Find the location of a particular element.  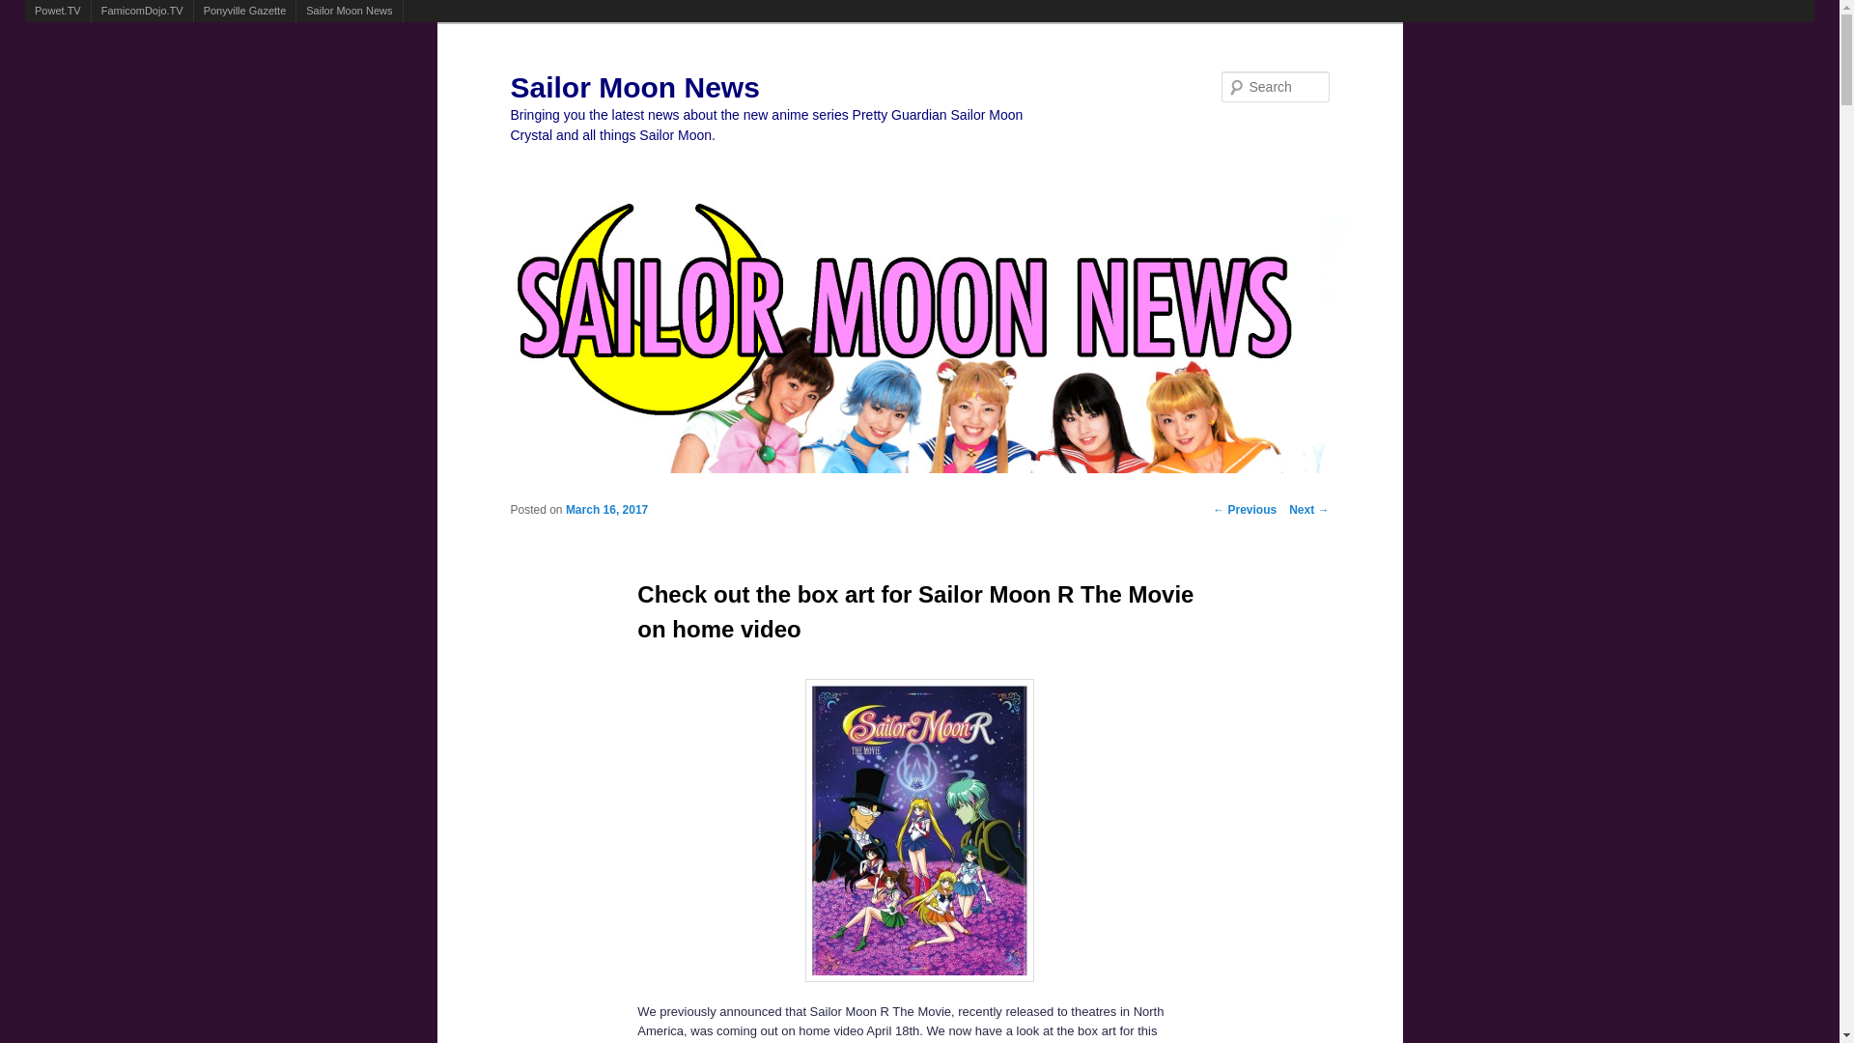

Search is located at coordinates (27, 10).